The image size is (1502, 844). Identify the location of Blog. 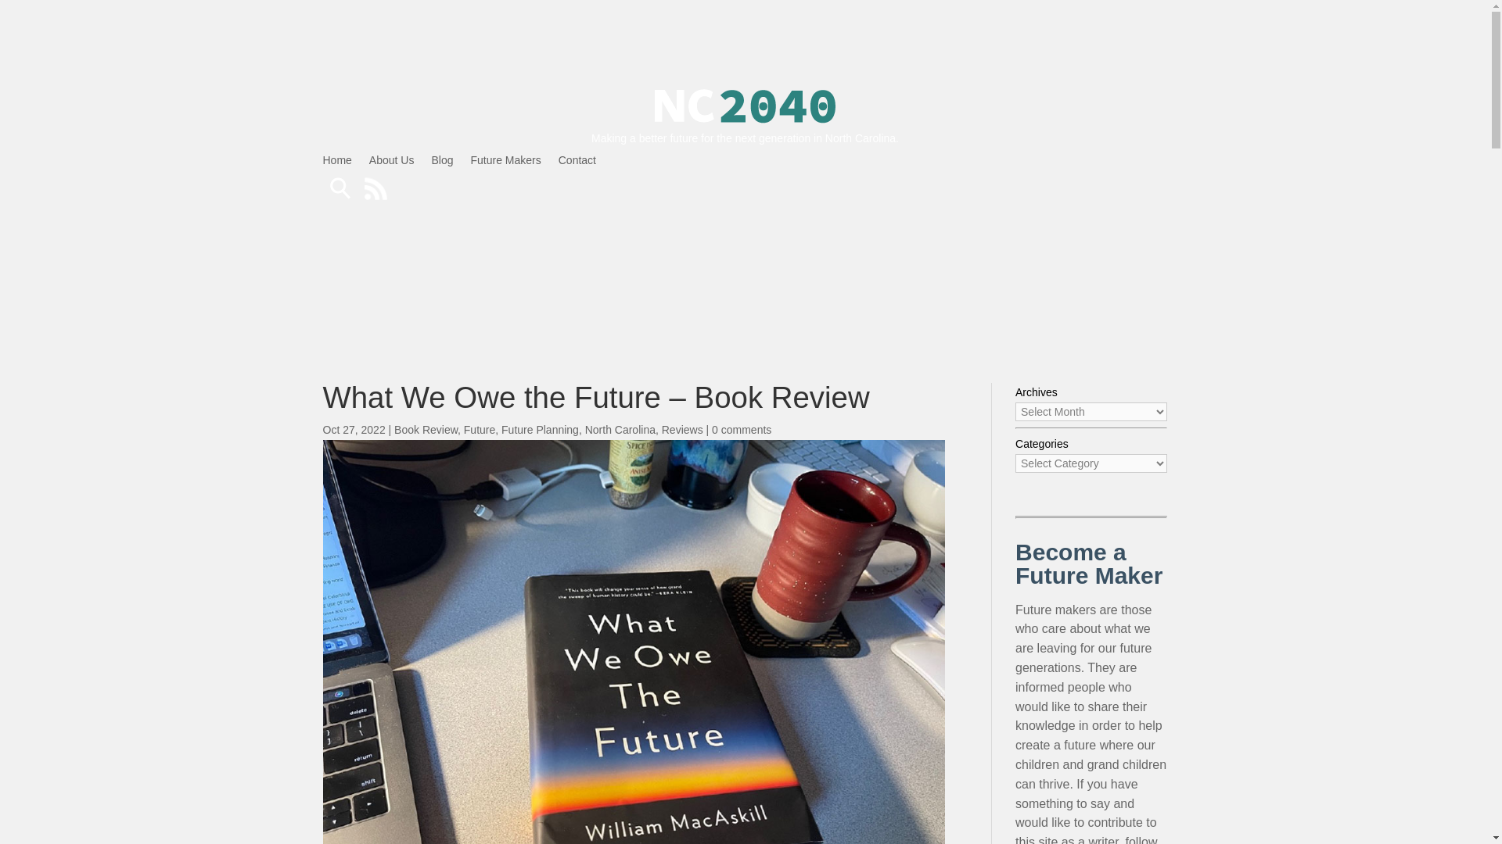
(442, 163).